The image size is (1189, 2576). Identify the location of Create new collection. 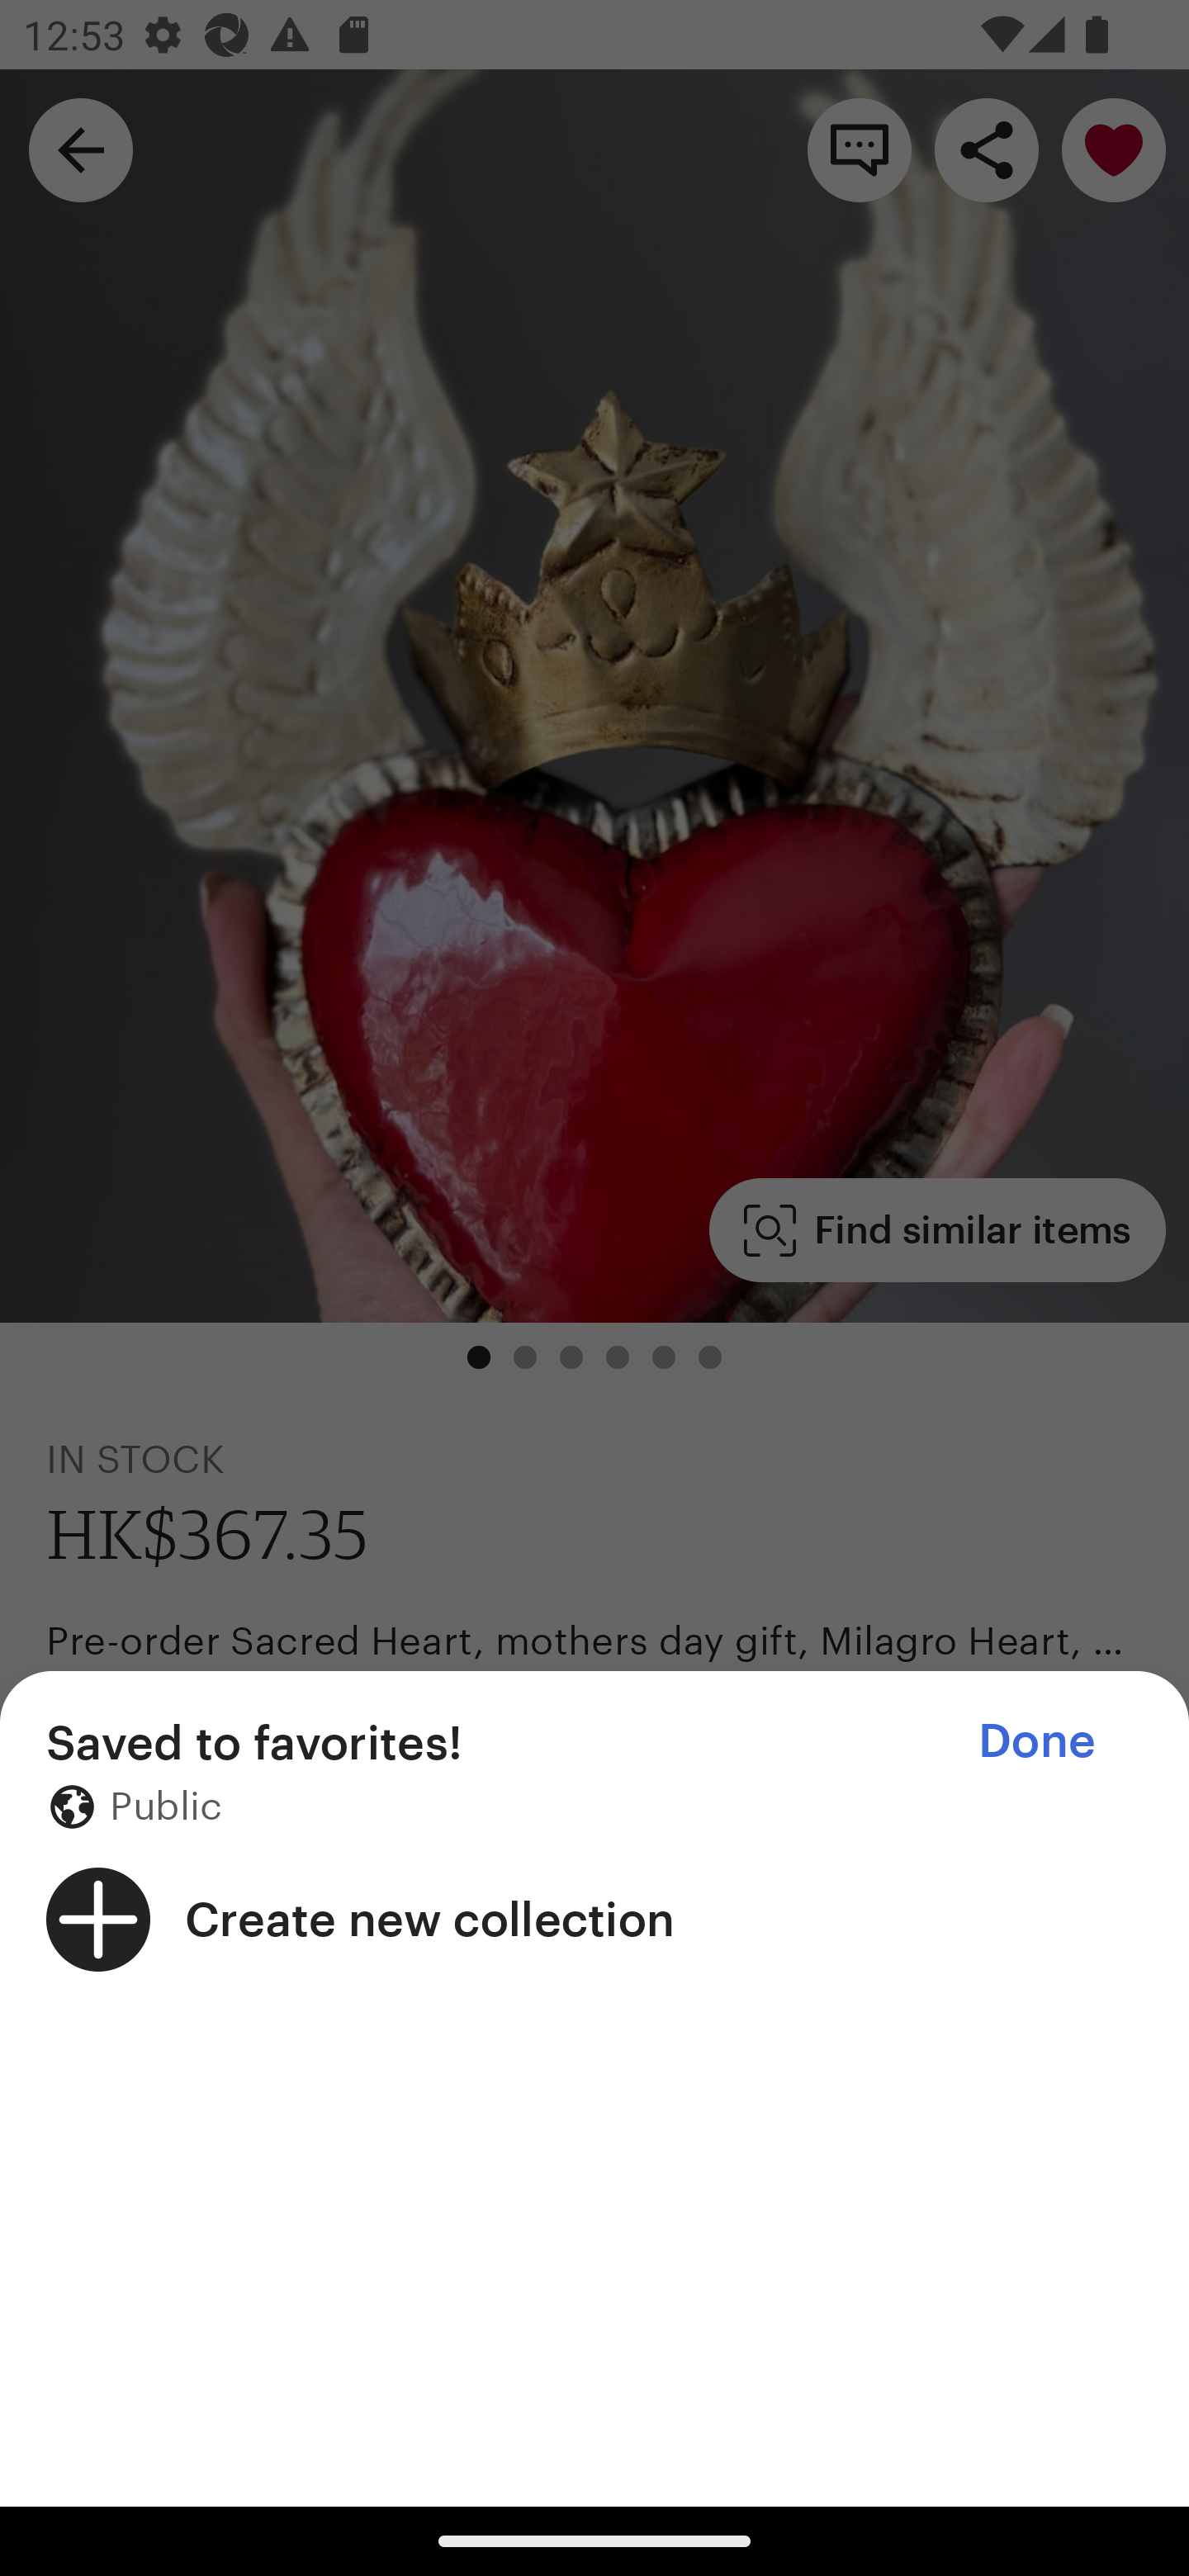
(594, 1919).